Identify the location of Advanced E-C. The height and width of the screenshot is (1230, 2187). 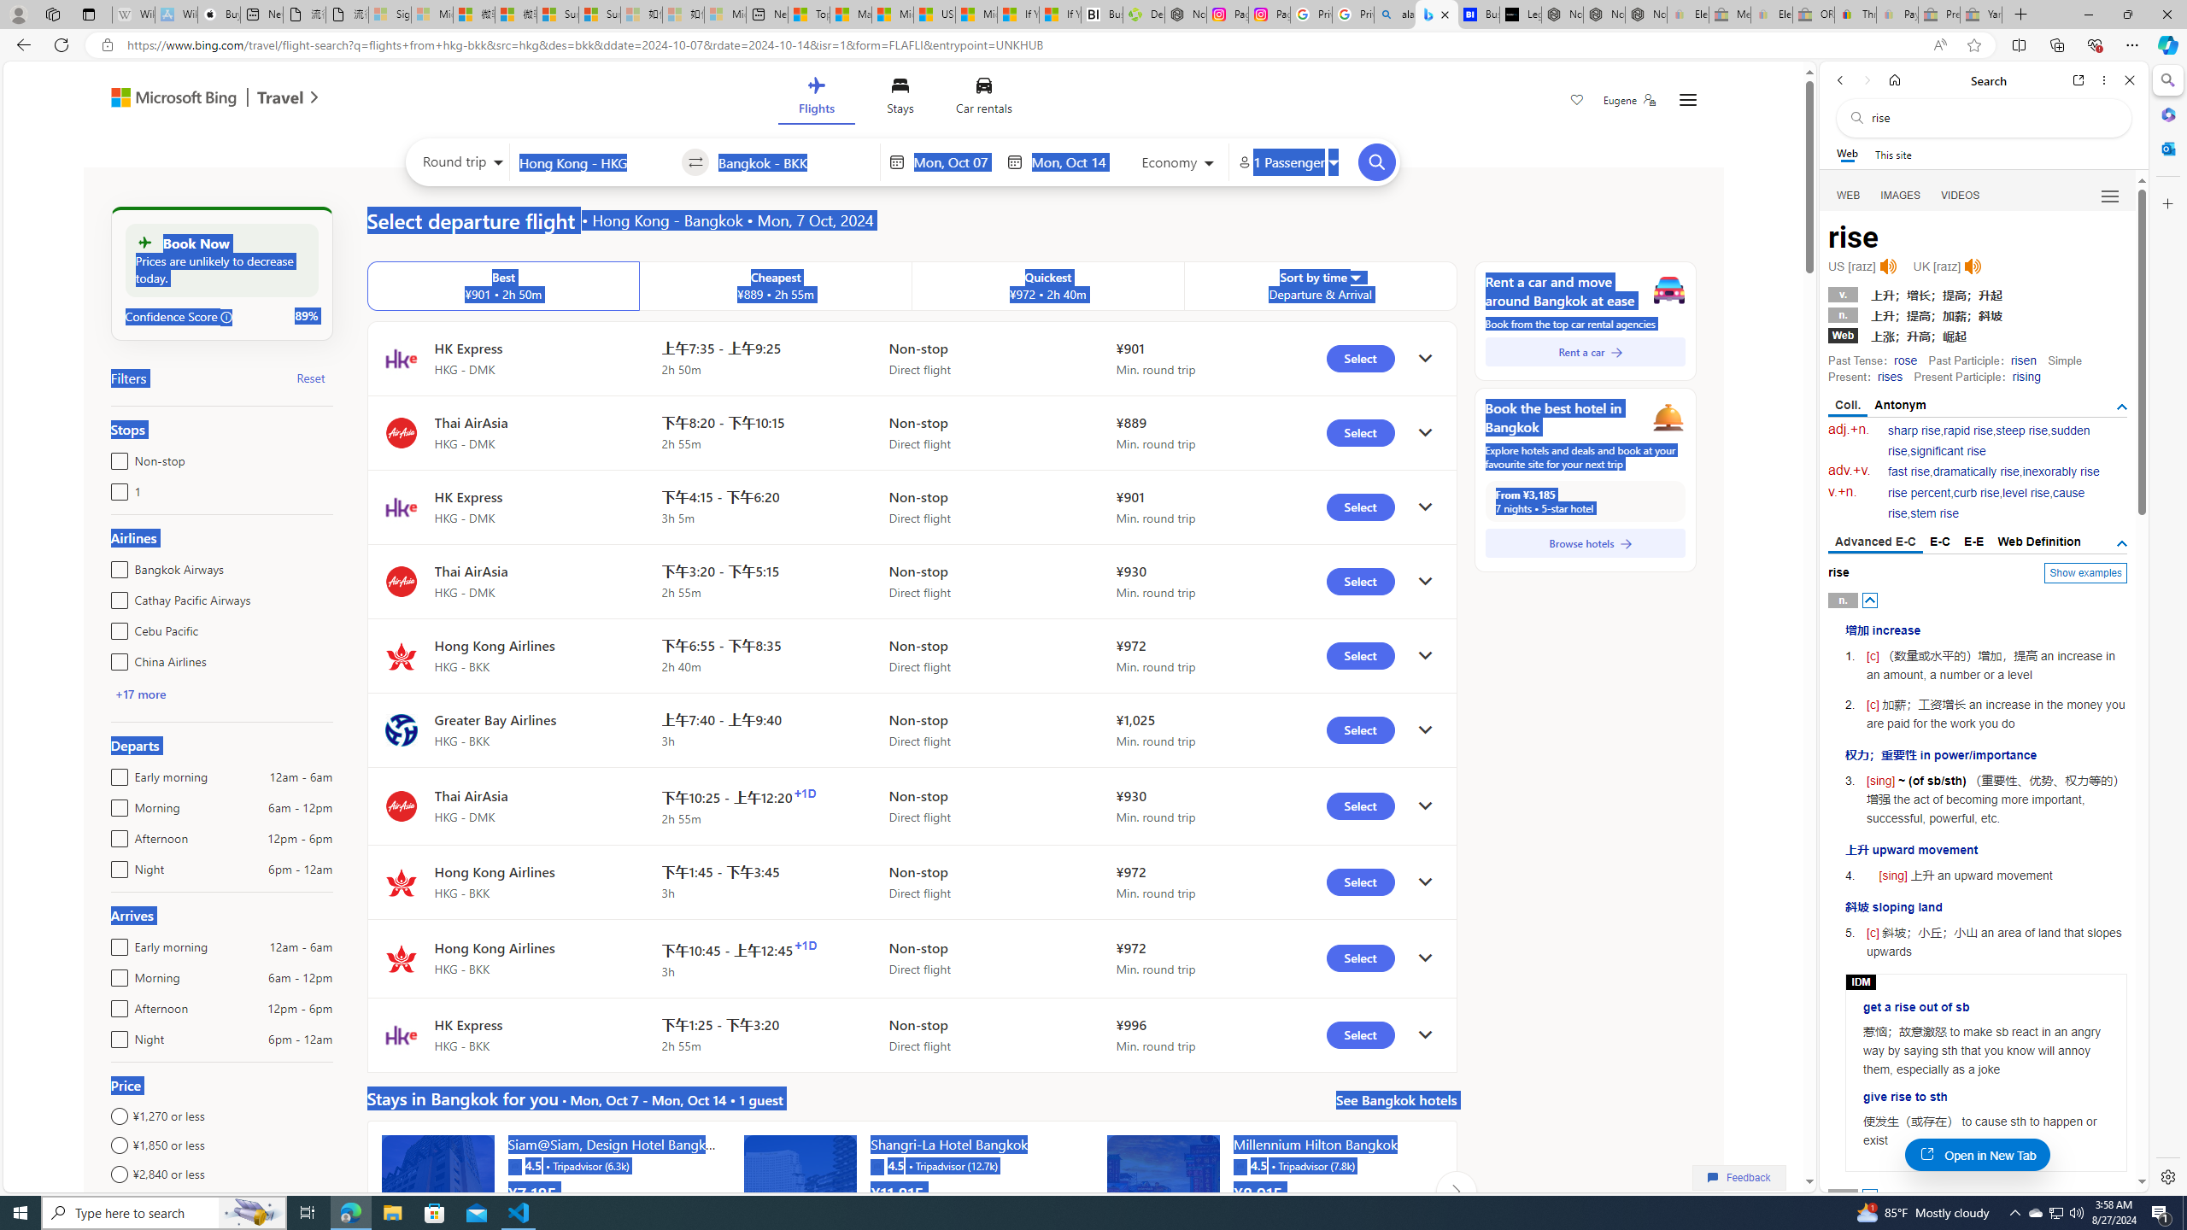
(1875, 543).